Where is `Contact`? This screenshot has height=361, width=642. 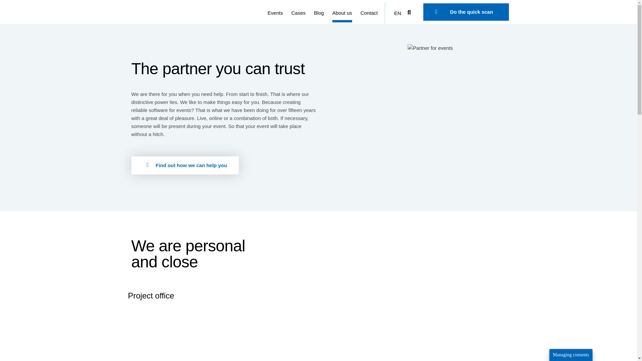
Contact is located at coordinates (369, 13).